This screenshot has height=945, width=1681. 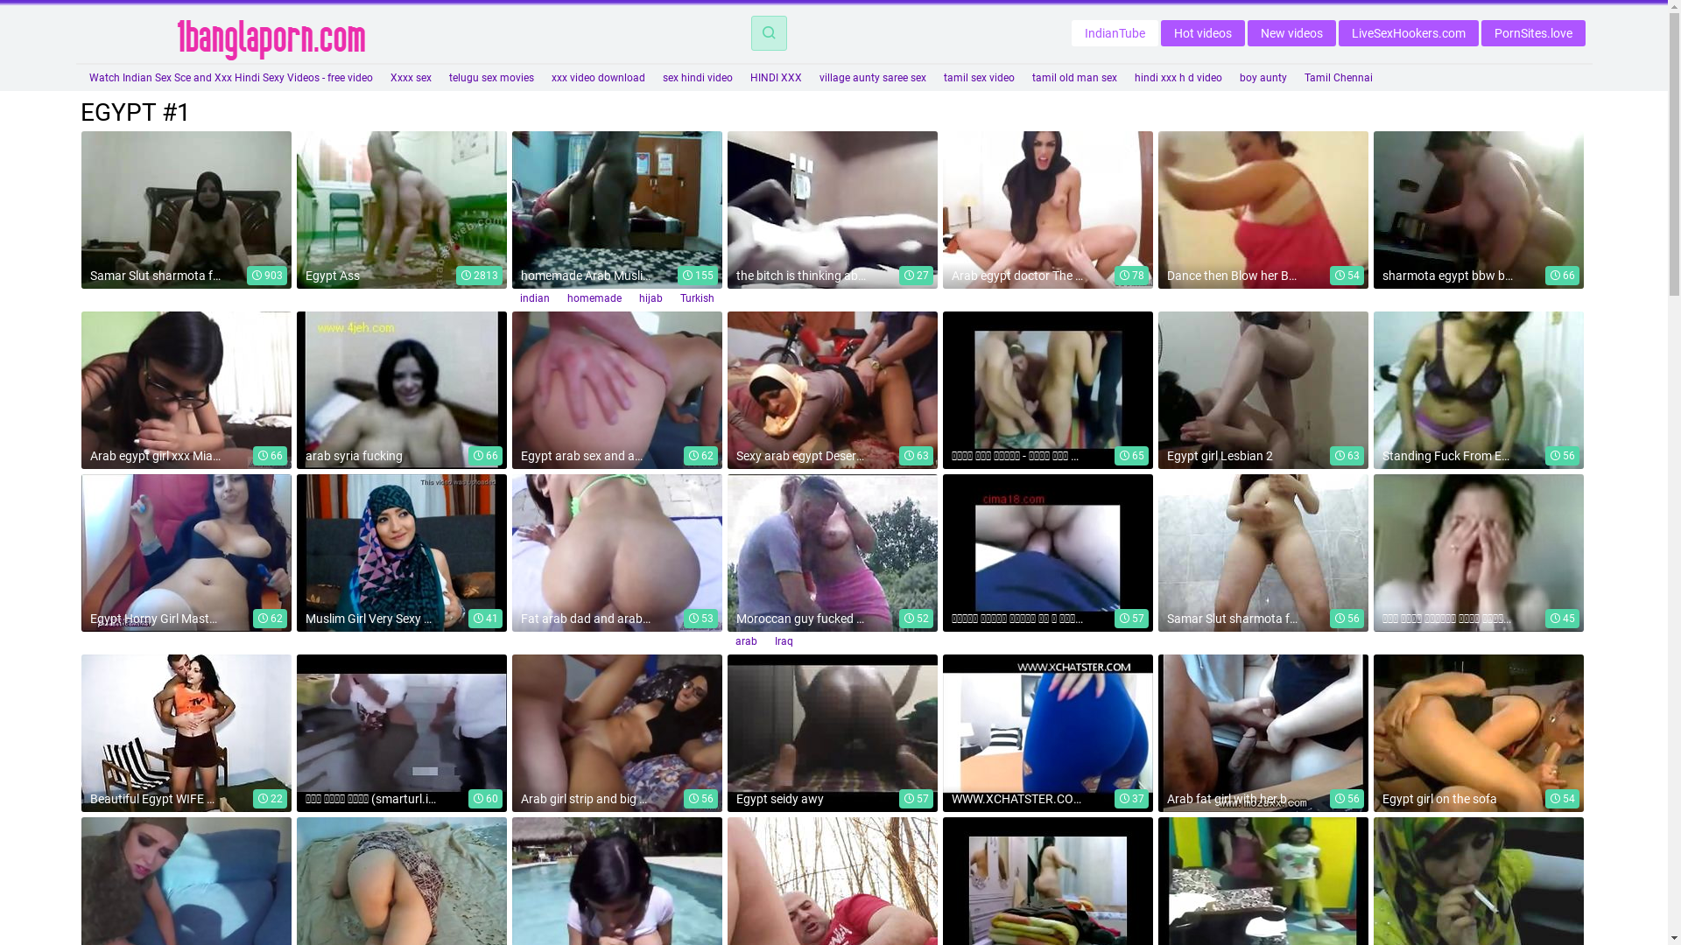 What do you see at coordinates (1479, 733) in the screenshot?
I see `Egypt girl on the sofa
54` at bounding box center [1479, 733].